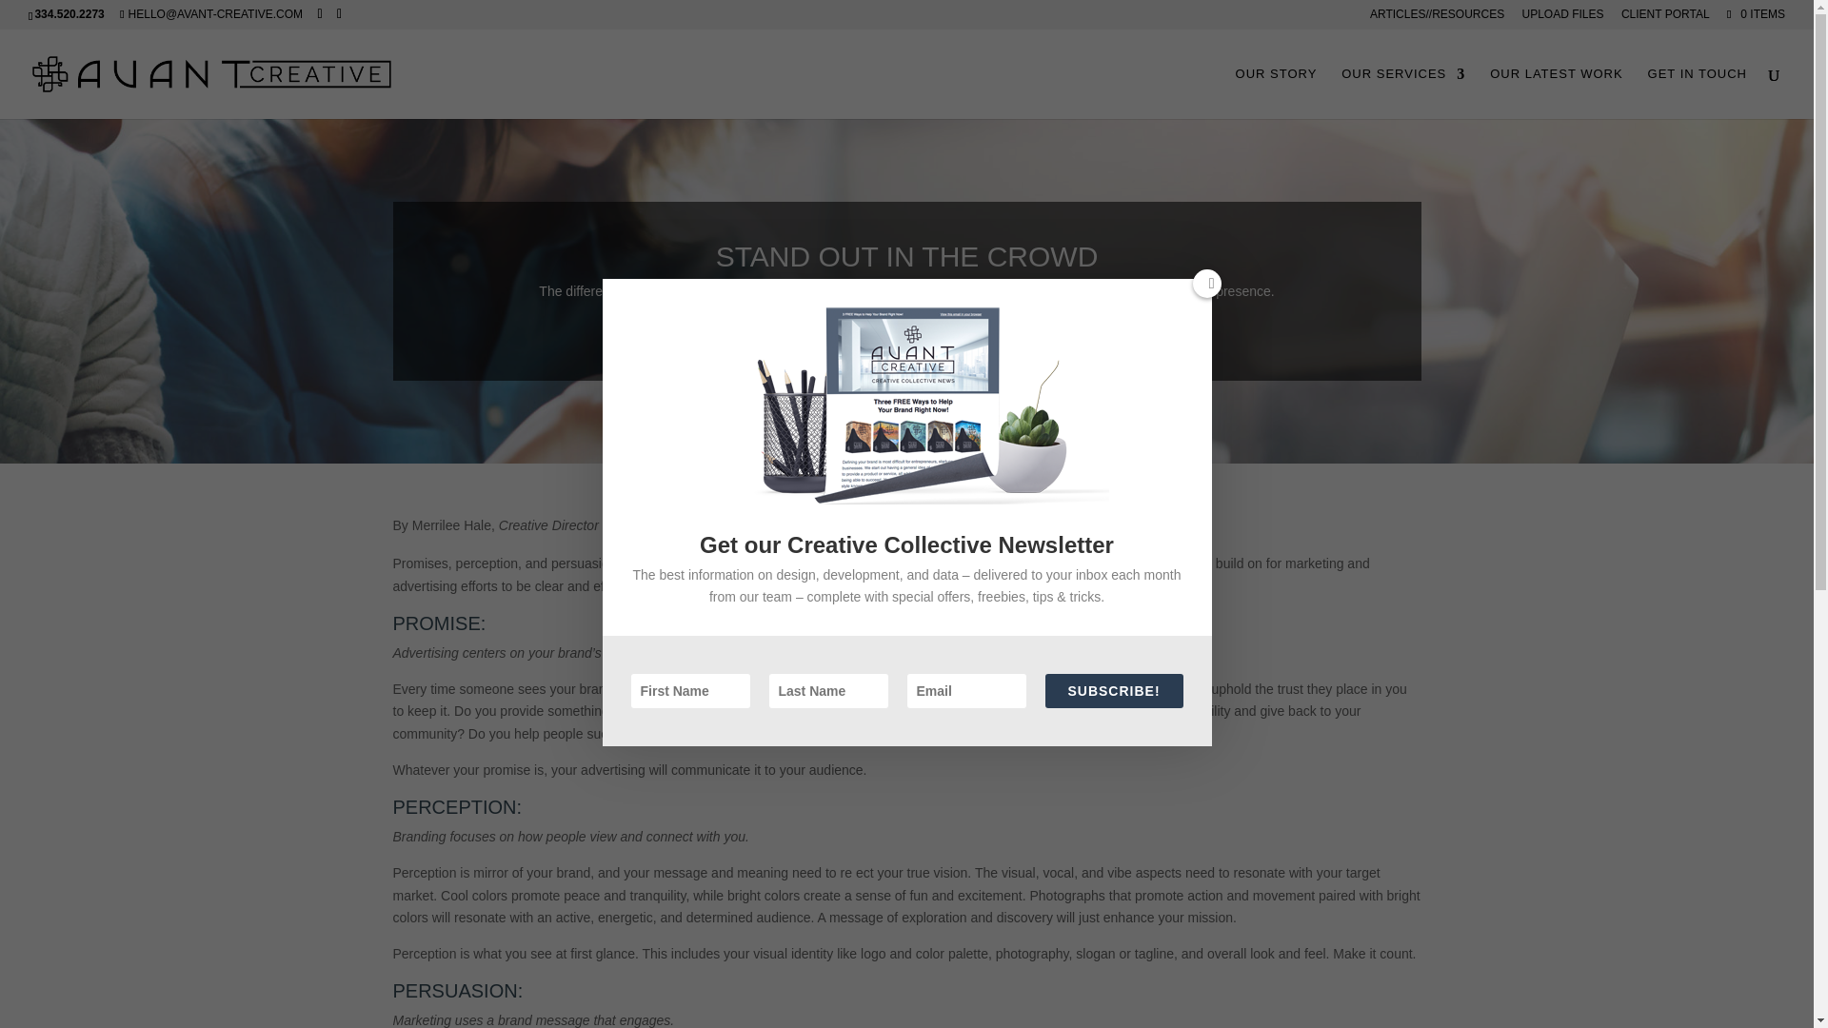 The width and height of the screenshot is (1828, 1028). Describe the element at coordinates (1754, 13) in the screenshot. I see `0 ITEMS` at that location.